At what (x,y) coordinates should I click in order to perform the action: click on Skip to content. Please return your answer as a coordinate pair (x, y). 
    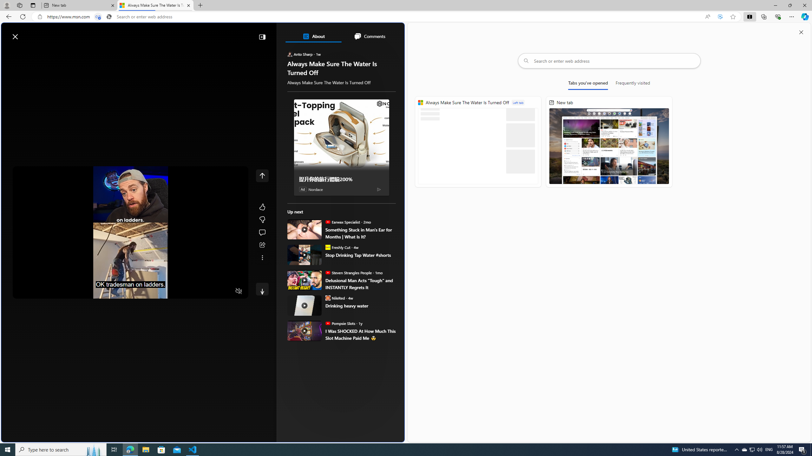
    Looking at the image, I should click on (27, 34).